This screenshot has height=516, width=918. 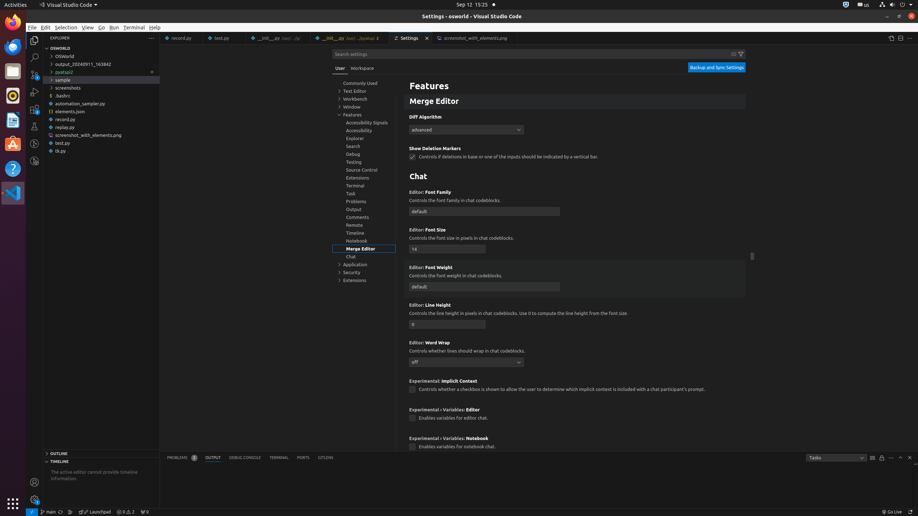 What do you see at coordinates (891, 512) in the screenshot?
I see `broadcast Go Live, Click to run live server` at bounding box center [891, 512].